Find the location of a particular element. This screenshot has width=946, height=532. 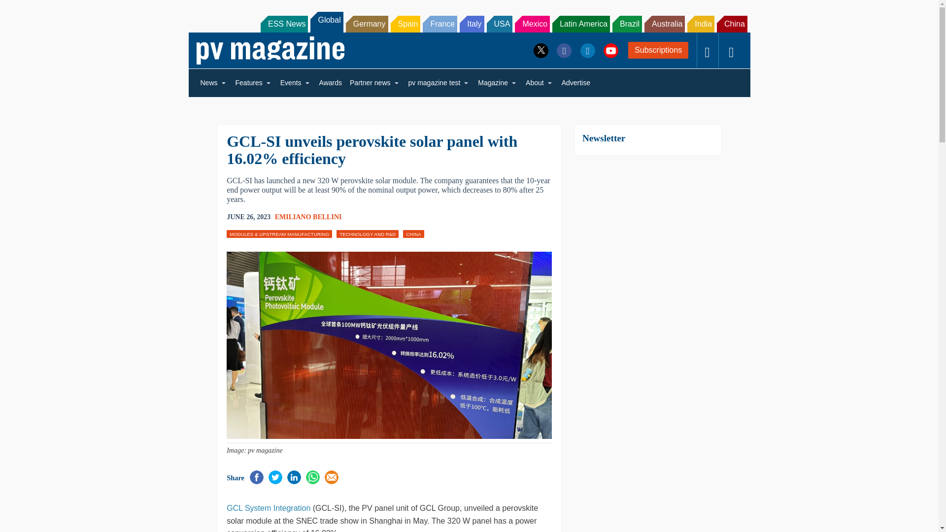

pv magazine - Photovoltaics Markets and Technology is located at coordinates (270, 50).